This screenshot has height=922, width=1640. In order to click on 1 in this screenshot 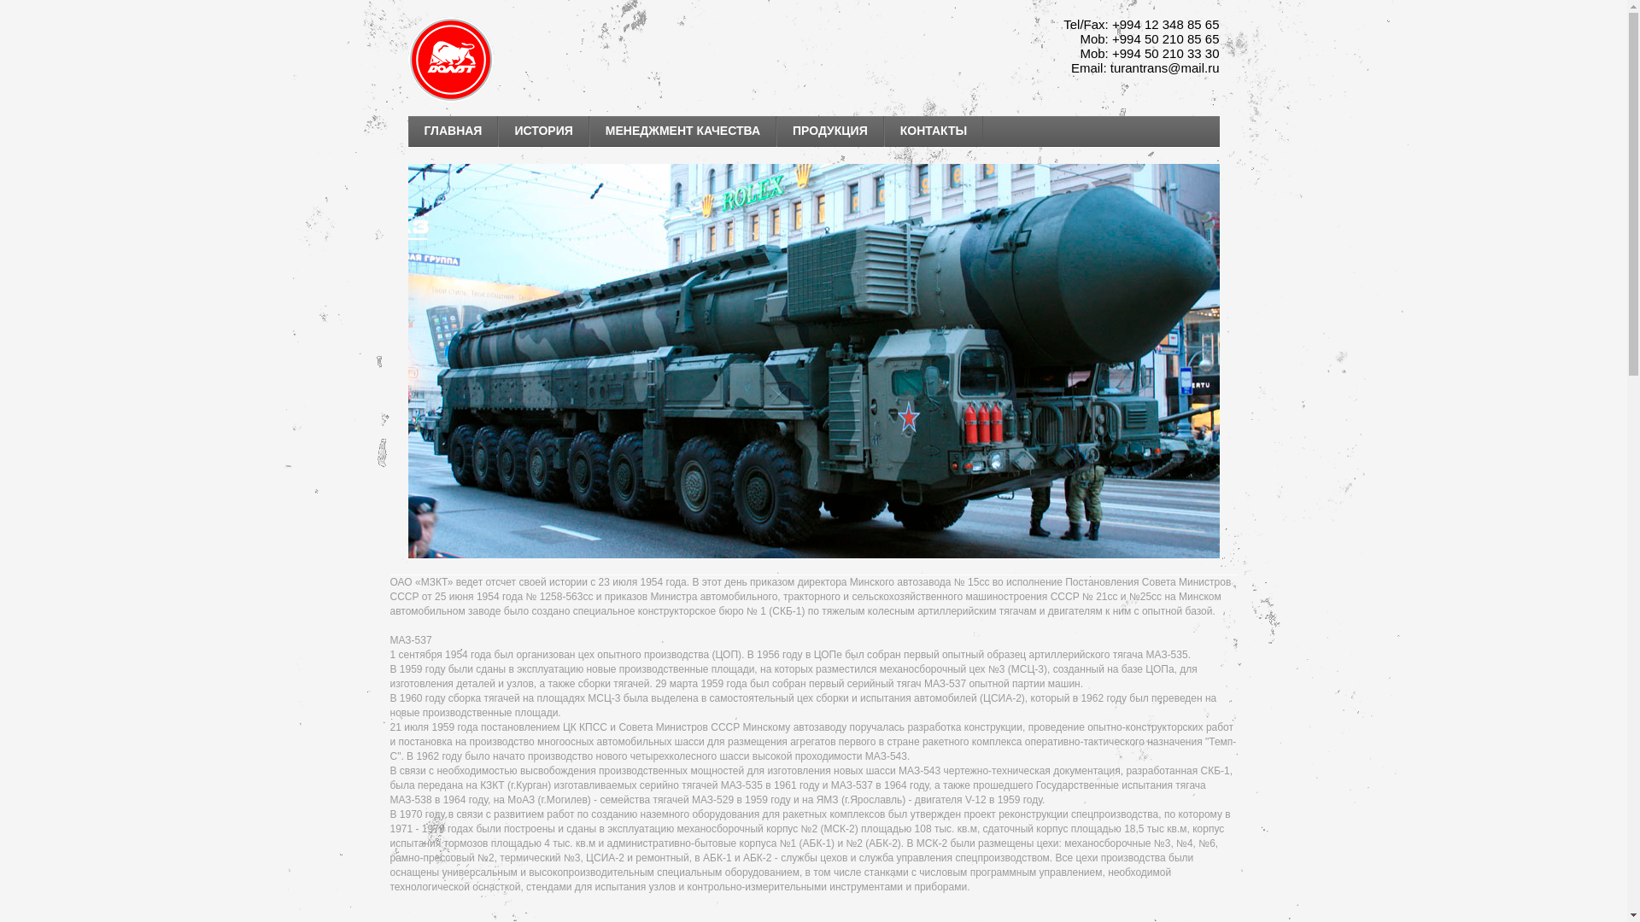, I will do `click(1139, 536)`.